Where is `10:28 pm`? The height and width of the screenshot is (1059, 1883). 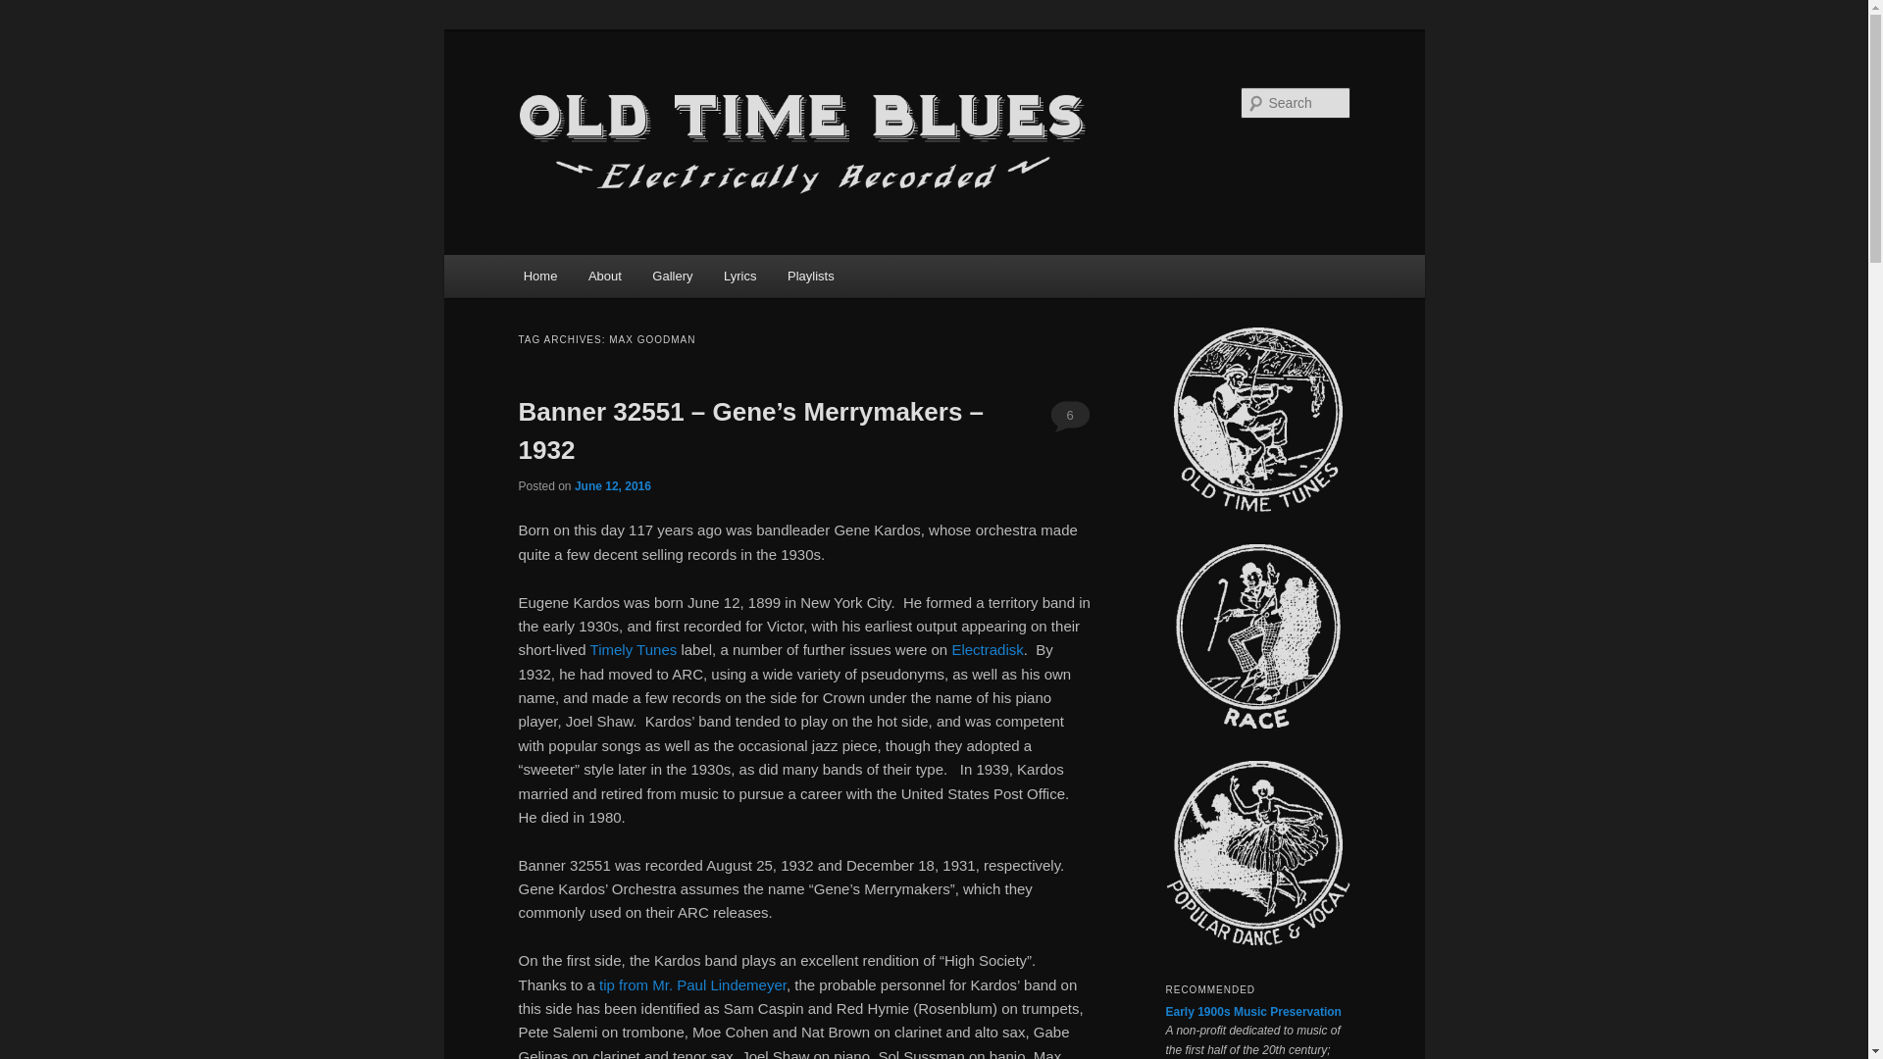
10:28 pm is located at coordinates (612, 486).